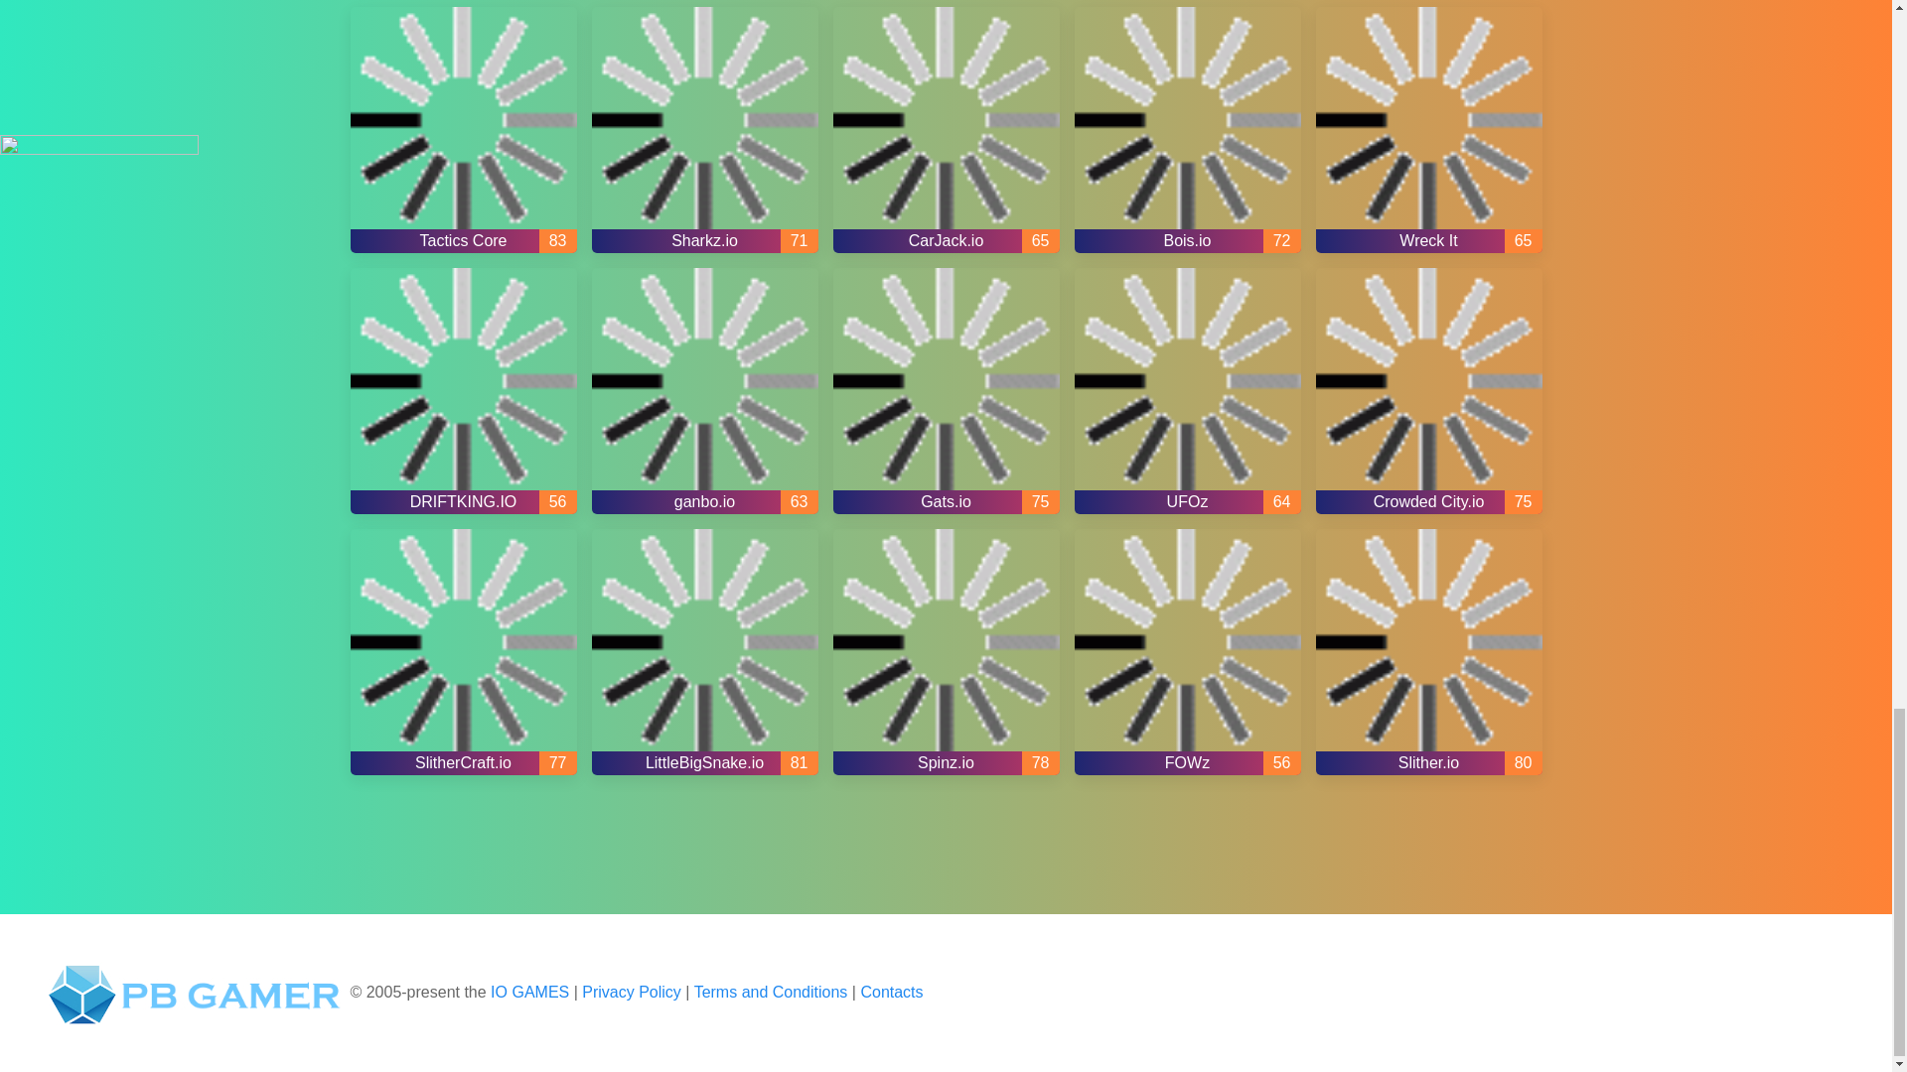 The height and width of the screenshot is (1072, 1907). What do you see at coordinates (462, 391) in the screenshot?
I see `DRIFTKING.IO` at bounding box center [462, 391].